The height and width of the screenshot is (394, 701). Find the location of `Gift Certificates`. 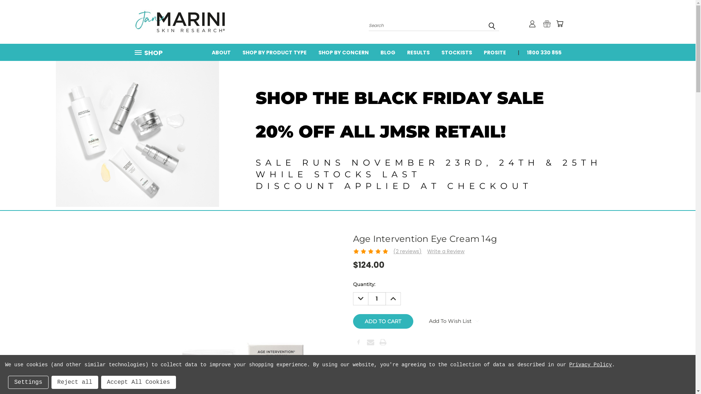

Gift Certificates is located at coordinates (547, 24).